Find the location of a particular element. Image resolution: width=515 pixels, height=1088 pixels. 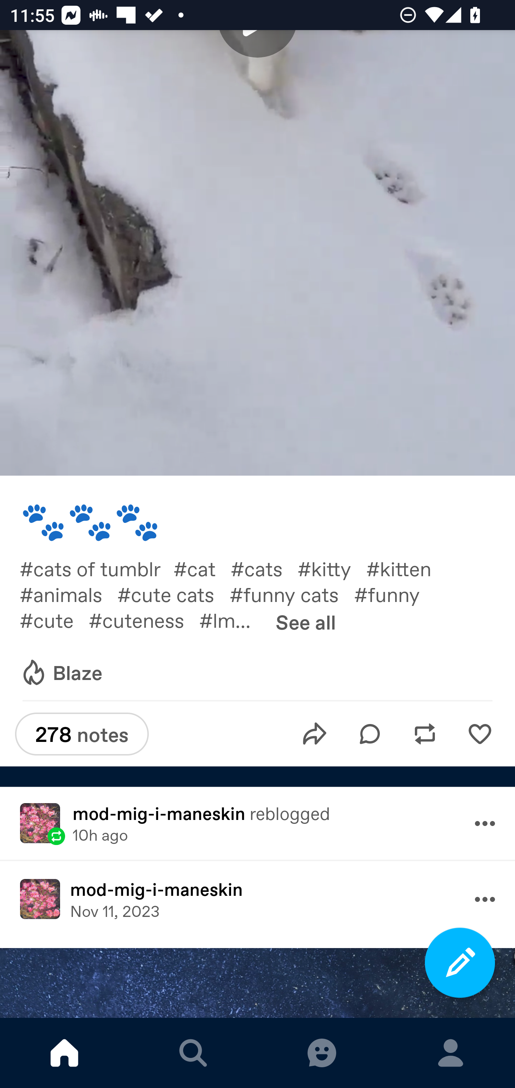

#cute is located at coordinates (54, 620).